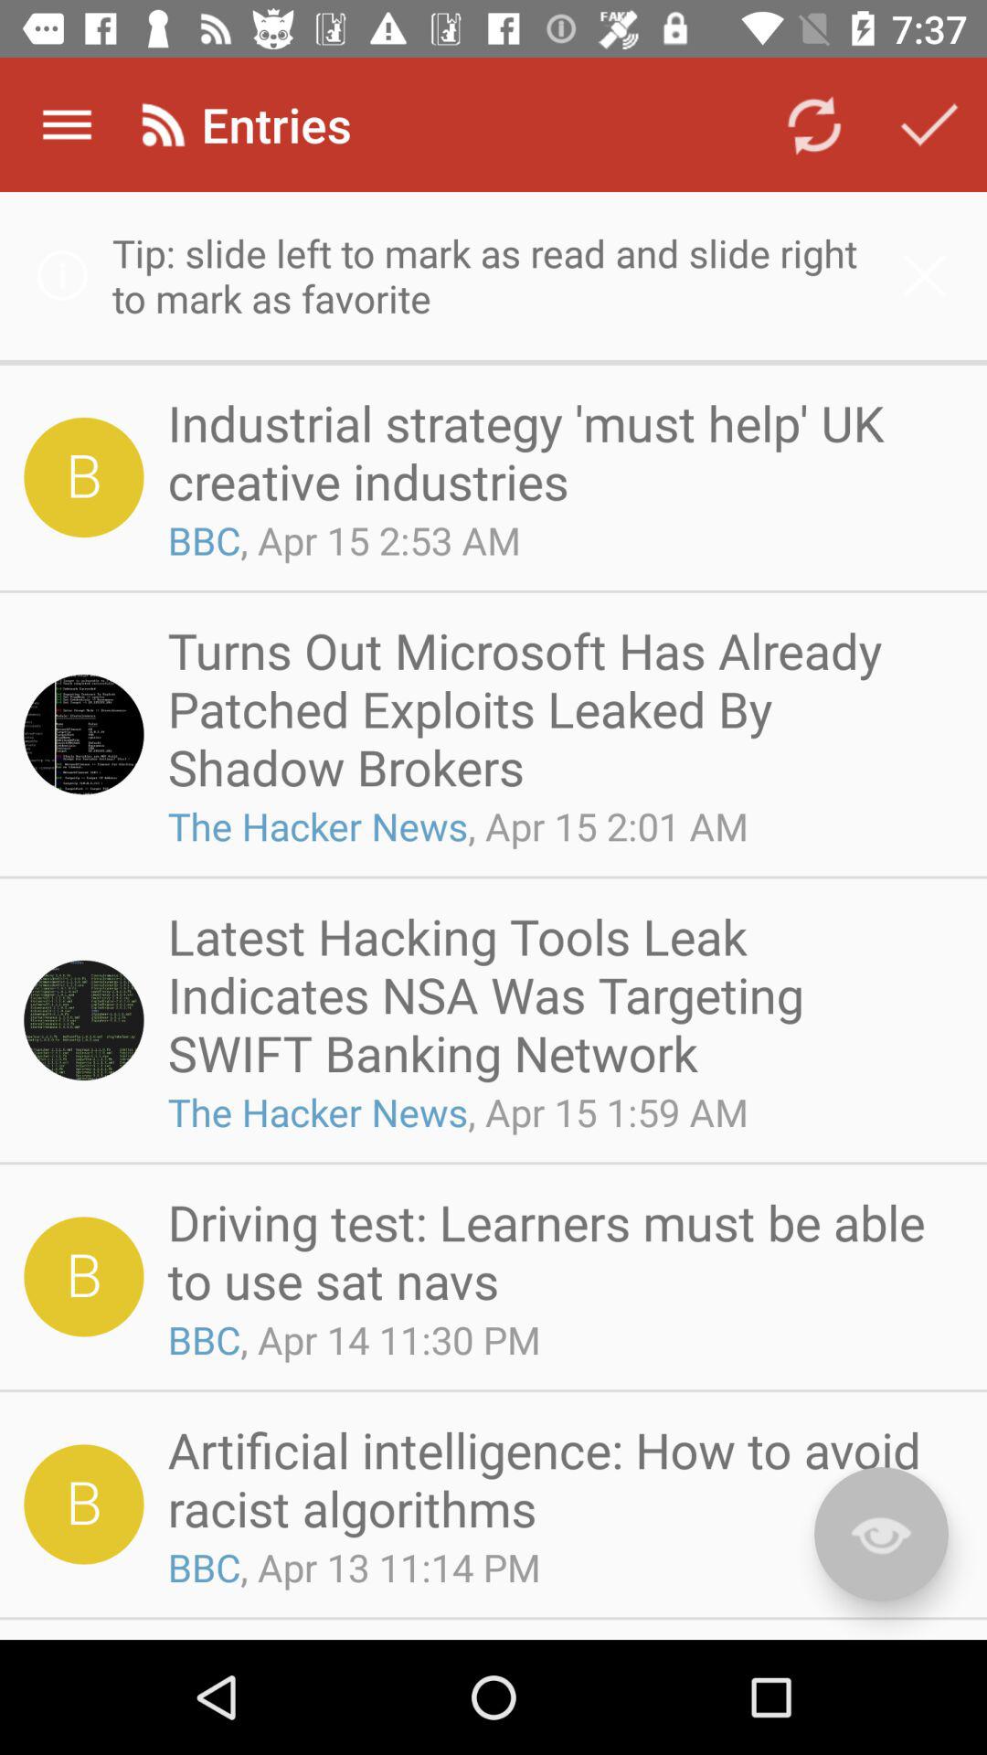 Image resolution: width=987 pixels, height=1755 pixels. What do you see at coordinates (559, 708) in the screenshot?
I see `tap the icon below bbc apr 15 app` at bounding box center [559, 708].